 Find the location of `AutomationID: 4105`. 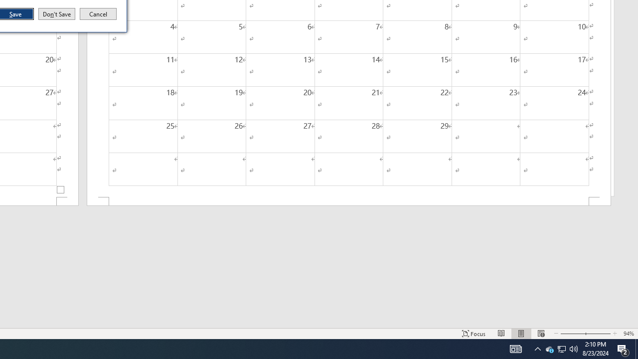

AutomationID: 4105 is located at coordinates (515, 349).